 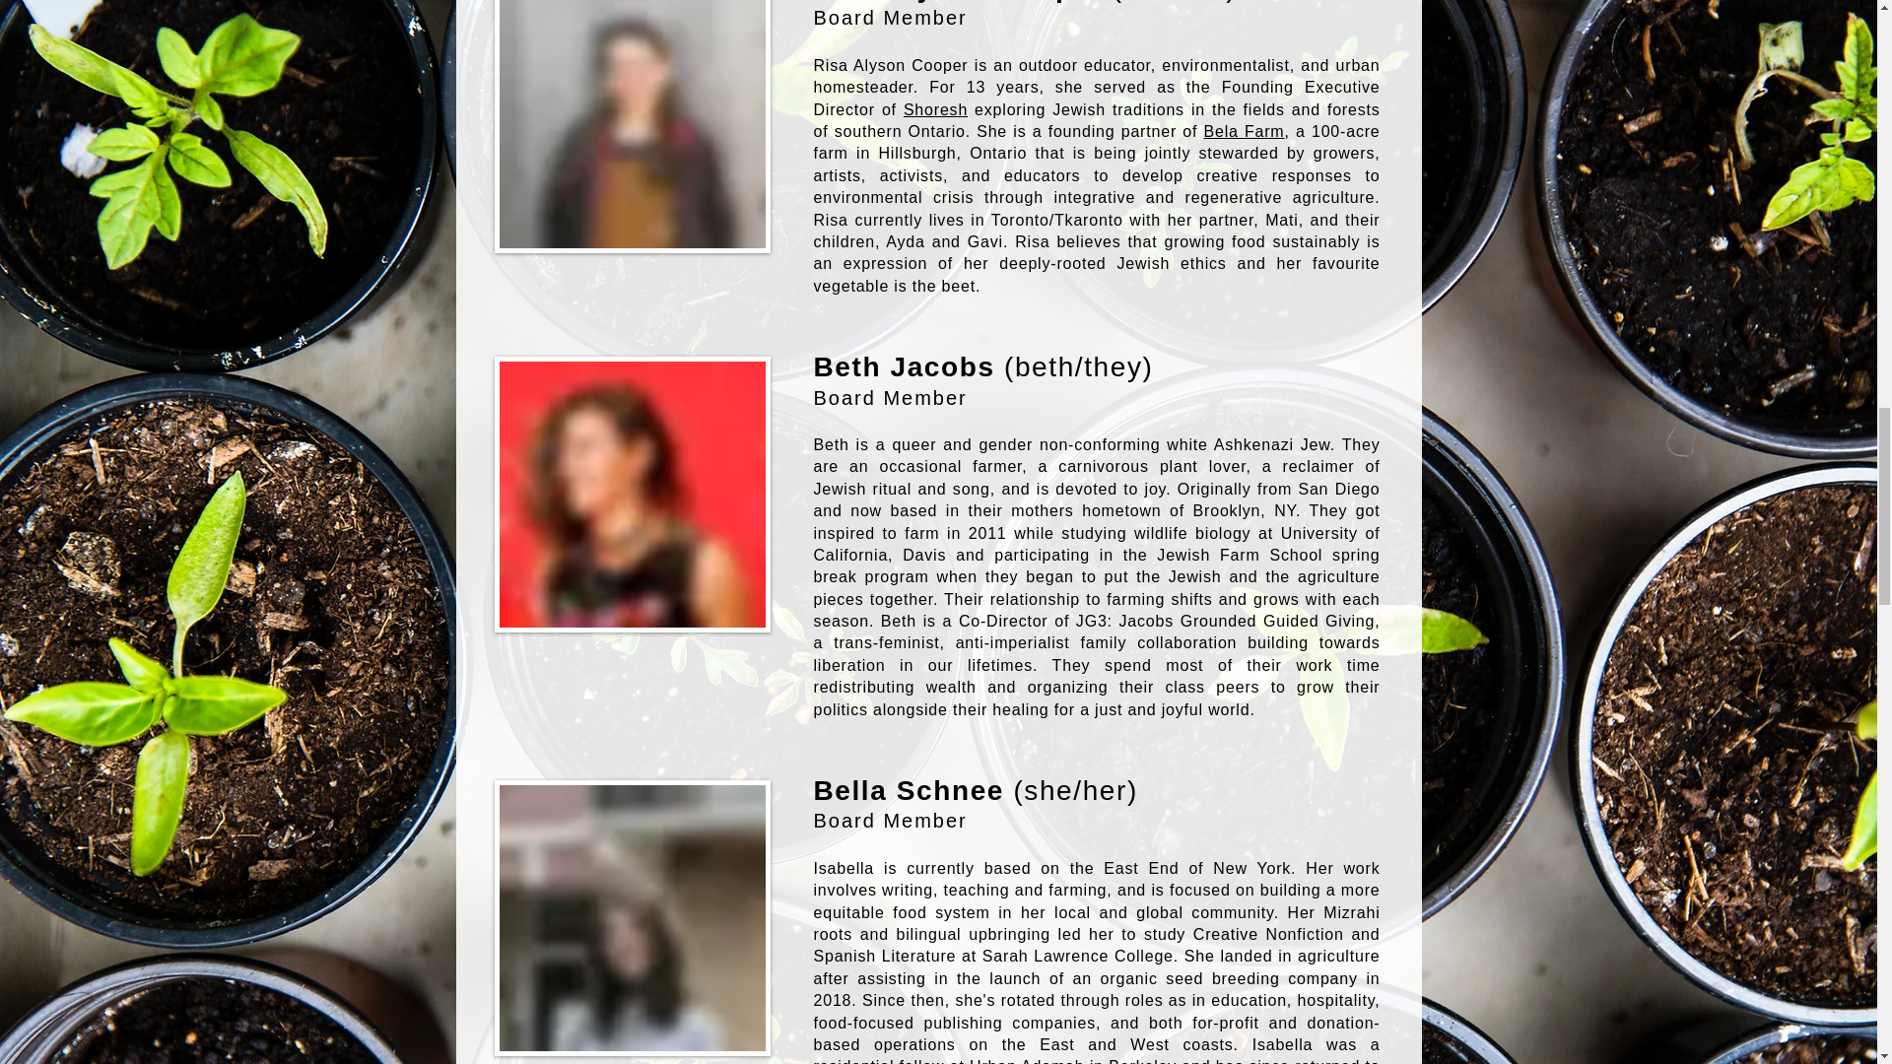 I want to click on Shoresh, so click(x=935, y=108).